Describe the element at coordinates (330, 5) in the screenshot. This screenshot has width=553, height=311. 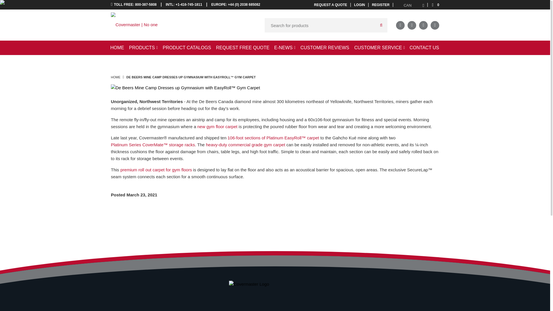
I see `Request a Quote` at that location.